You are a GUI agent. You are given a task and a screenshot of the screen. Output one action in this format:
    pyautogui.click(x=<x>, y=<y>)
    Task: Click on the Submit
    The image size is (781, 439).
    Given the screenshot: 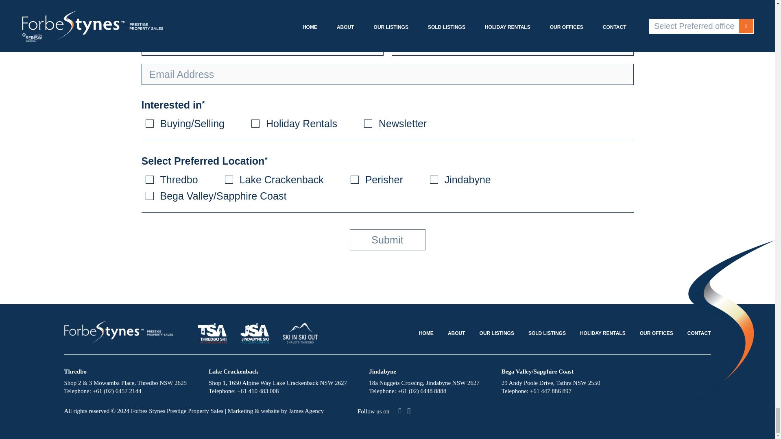 What is the action you would take?
    pyautogui.click(x=388, y=239)
    